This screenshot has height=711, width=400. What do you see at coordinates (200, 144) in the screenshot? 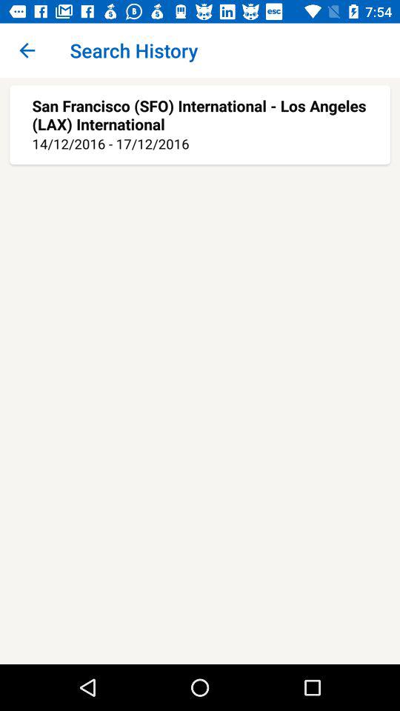
I see `swipe to the 14 12 2016 item` at bounding box center [200, 144].